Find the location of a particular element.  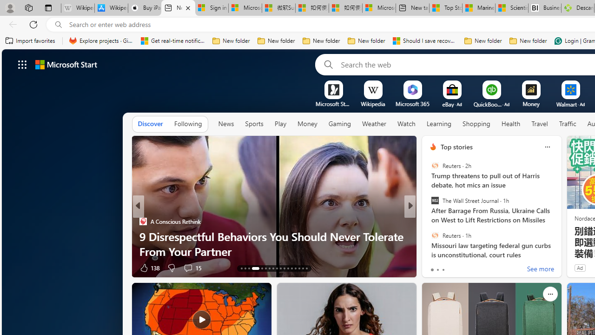

AutomationID: tab-17 is located at coordinates (259, 268).